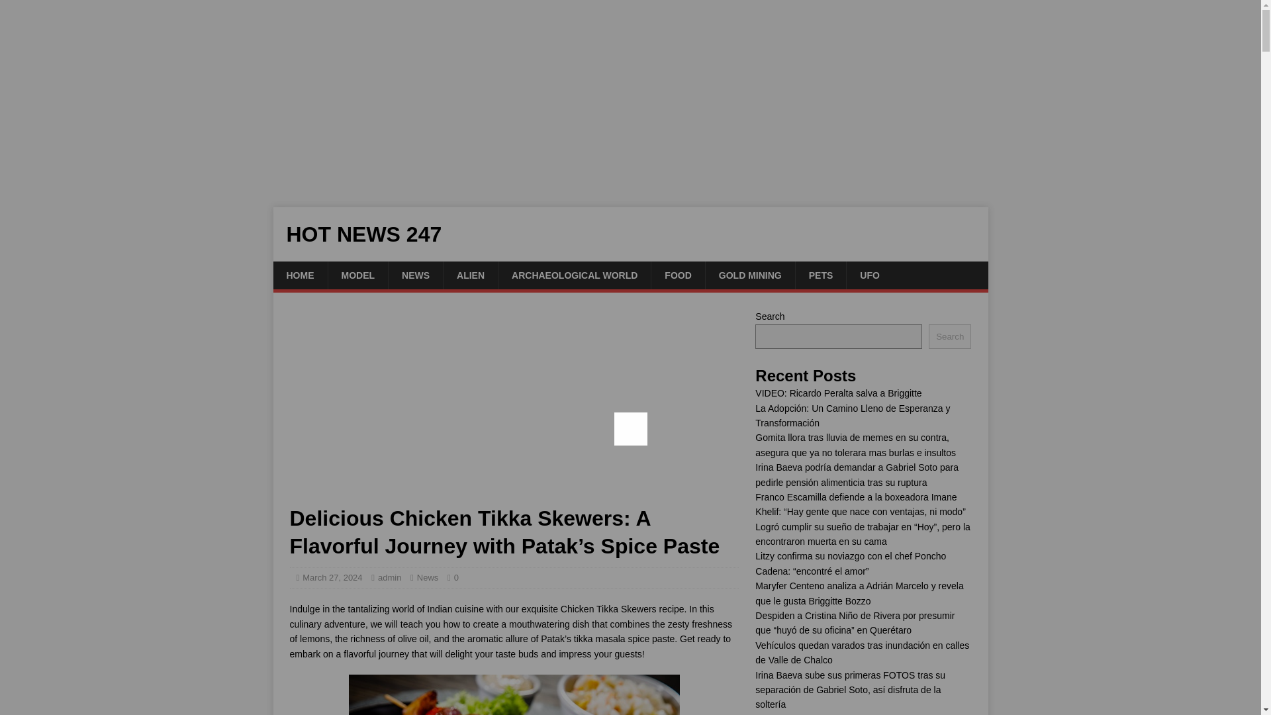 The width and height of the screenshot is (1271, 715). I want to click on GOLD MINING, so click(750, 275).